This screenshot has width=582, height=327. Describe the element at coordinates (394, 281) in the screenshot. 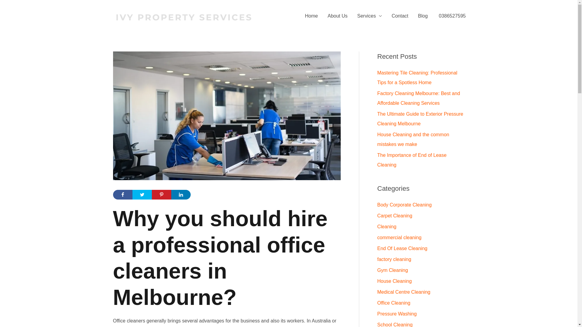

I see `House Cleaning` at that location.